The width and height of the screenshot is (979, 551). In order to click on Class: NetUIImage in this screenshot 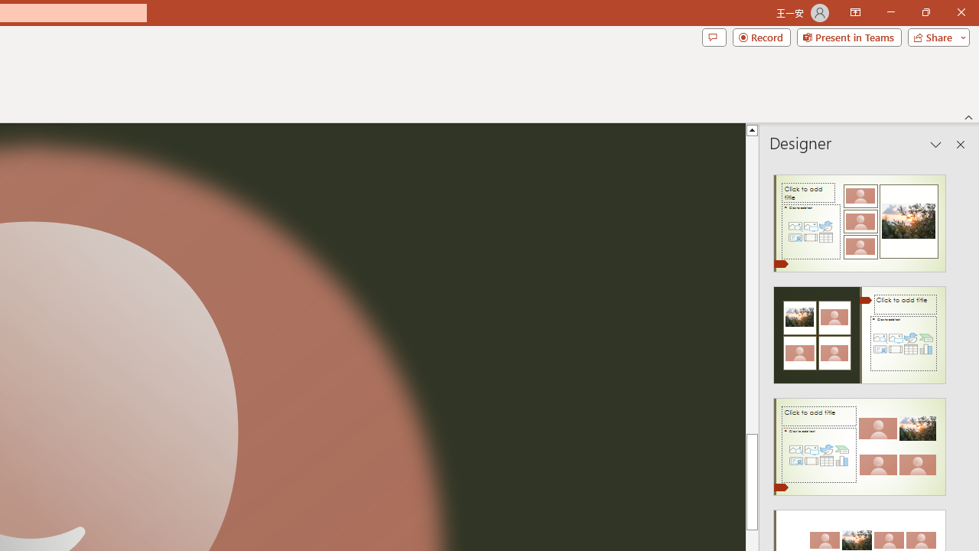, I will do `click(860, 447)`.